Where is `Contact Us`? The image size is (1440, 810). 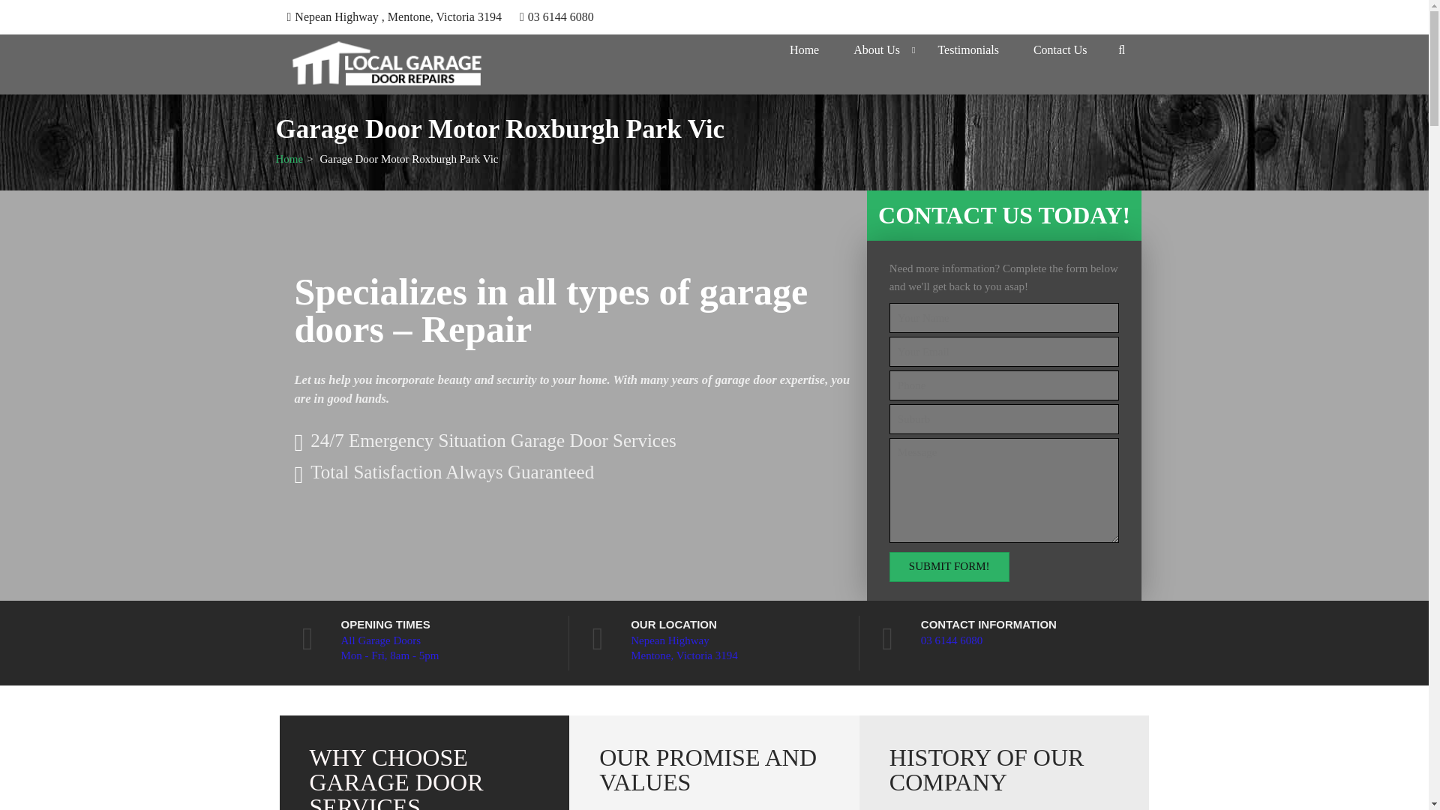 Contact Us is located at coordinates (1060, 49).